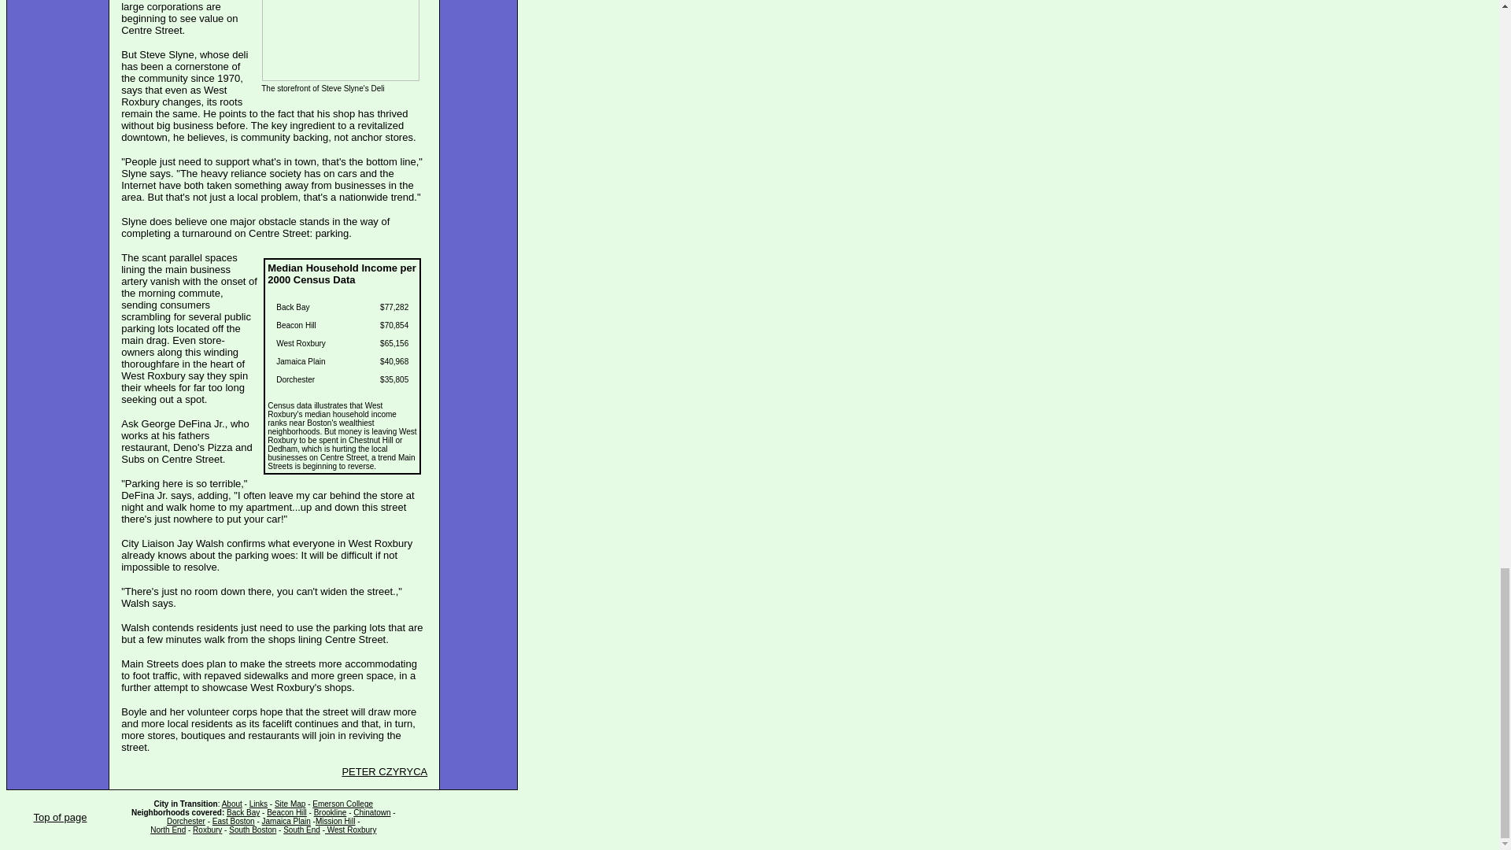 The width and height of the screenshot is (1511, 850). I want to click on Top of page, so click(60, 817).